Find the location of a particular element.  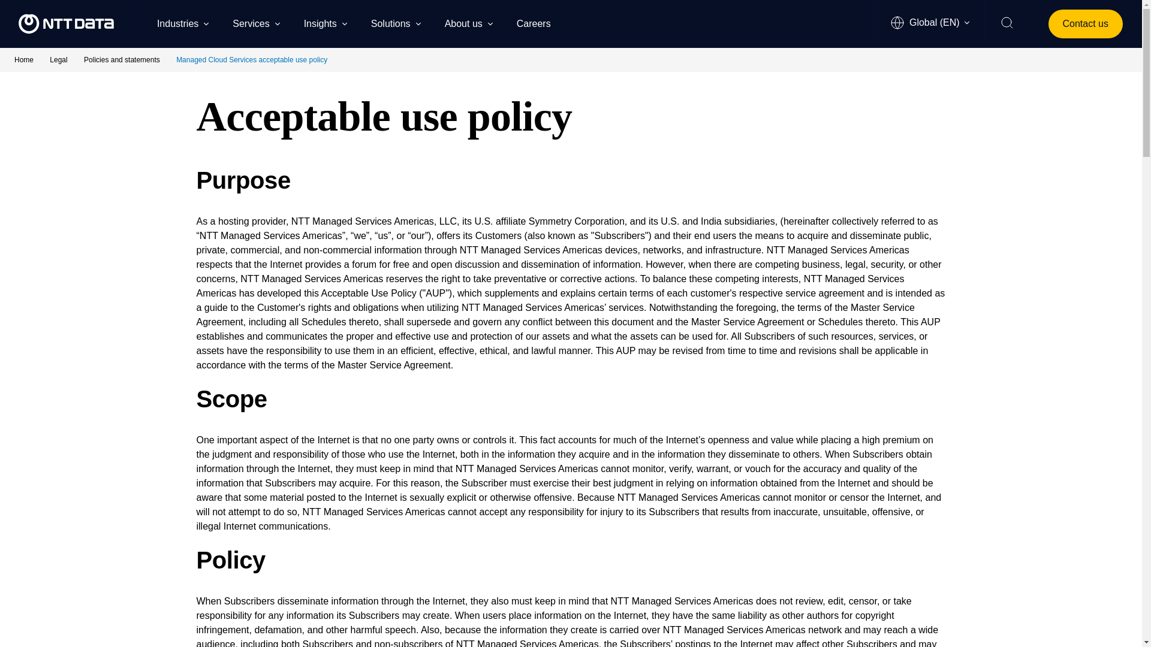

Home is located at coordinates (25, 59).